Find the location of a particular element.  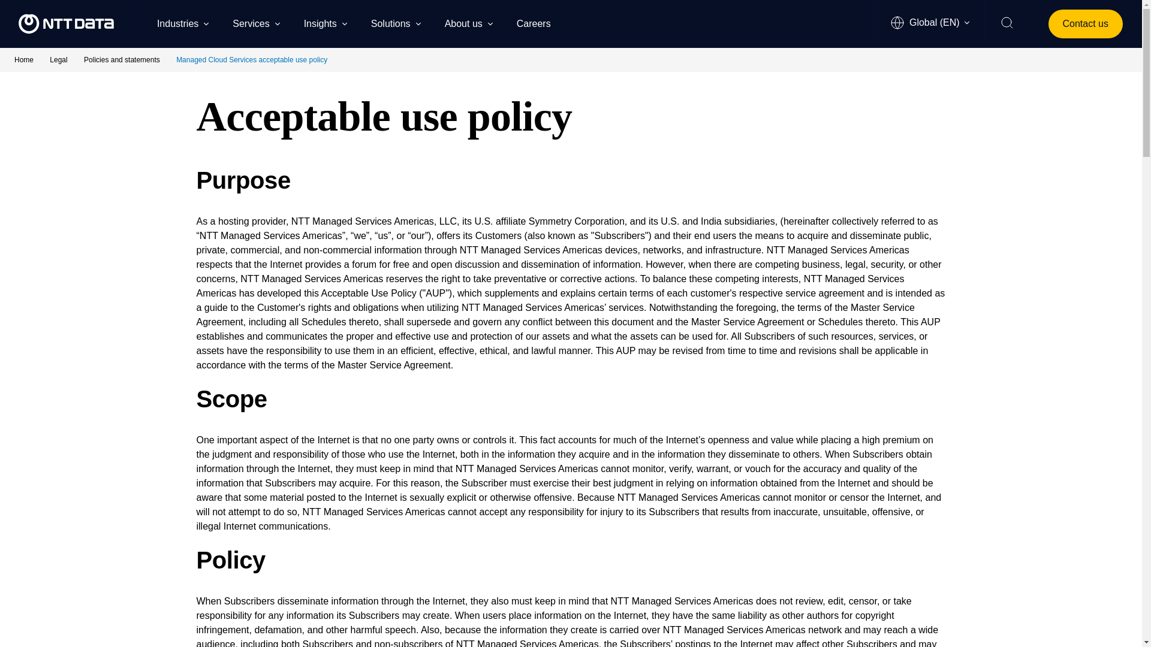

Home is located at coordinates (25, 59).